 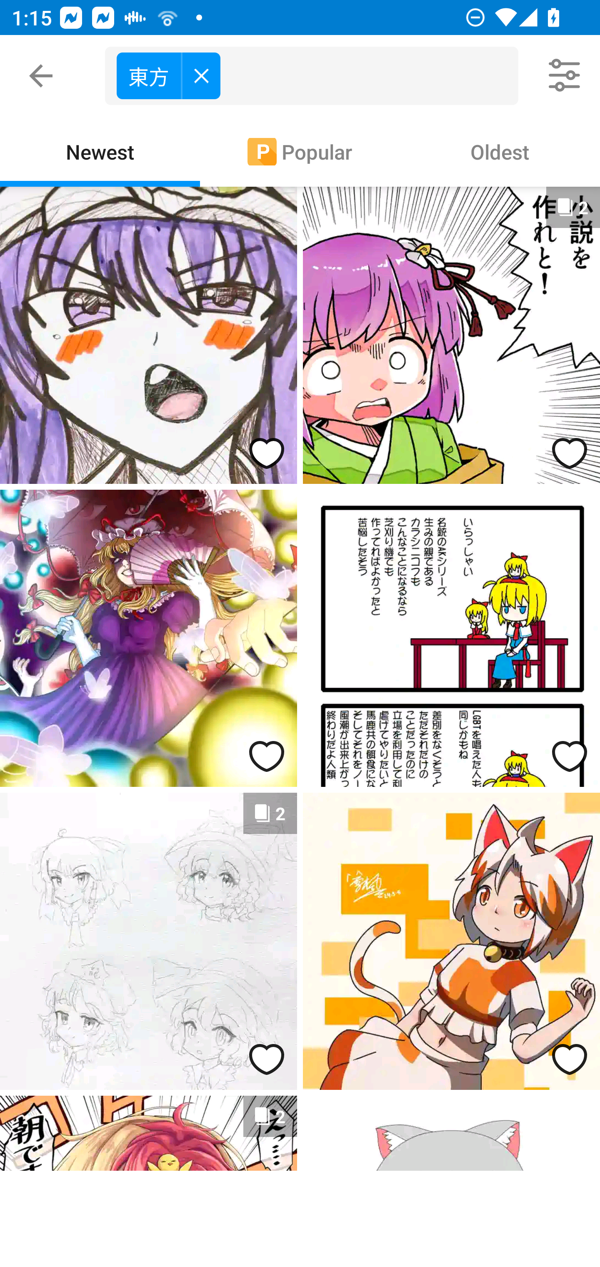 I want to click on [P] Popular, so click(x=300, y=151).